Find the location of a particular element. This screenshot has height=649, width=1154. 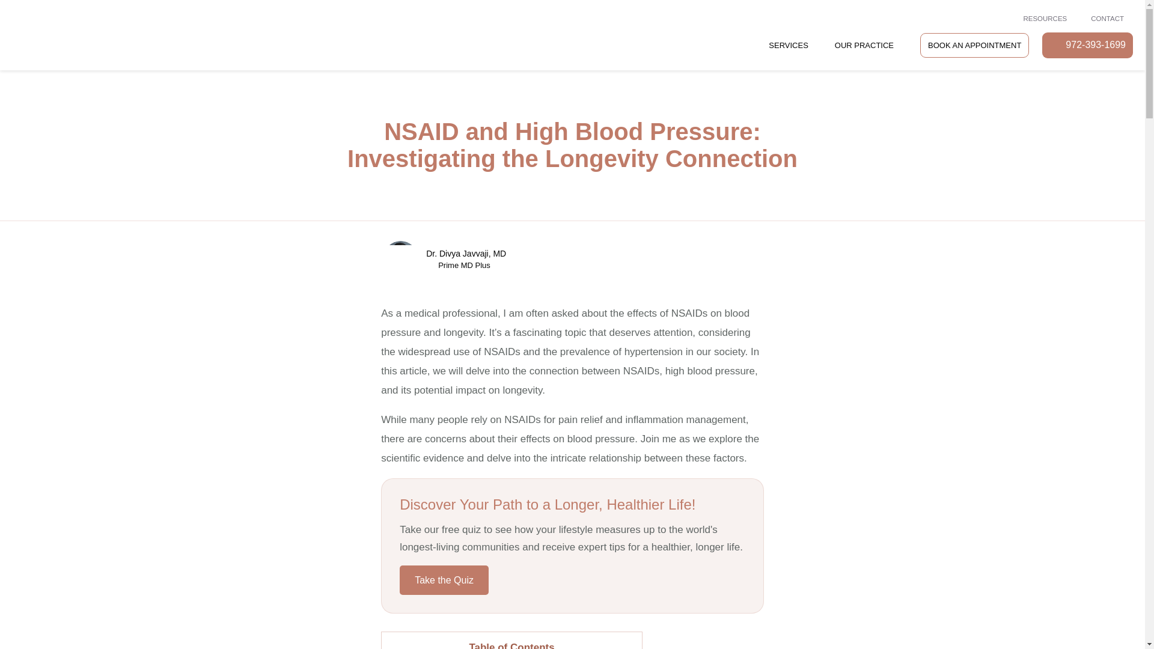

Take the Quiz is located at coordinates (444, 580).